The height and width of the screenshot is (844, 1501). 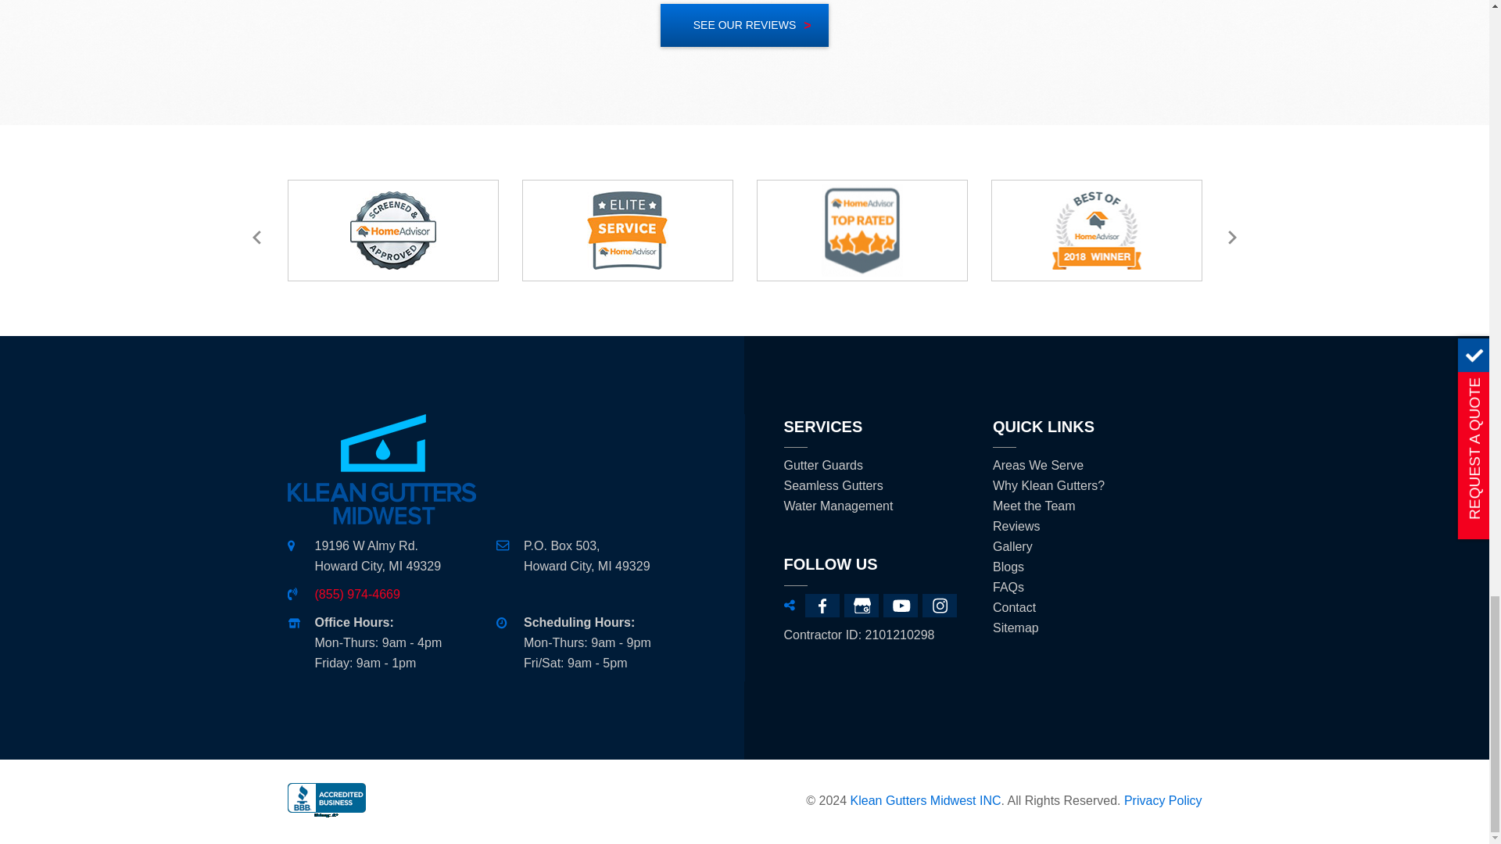 What do you see at coordinates (1096, 230) in the screenshot?
I see `Best Of HomeAdvisor 2018 Winner` at bounding box center [1096, 230].